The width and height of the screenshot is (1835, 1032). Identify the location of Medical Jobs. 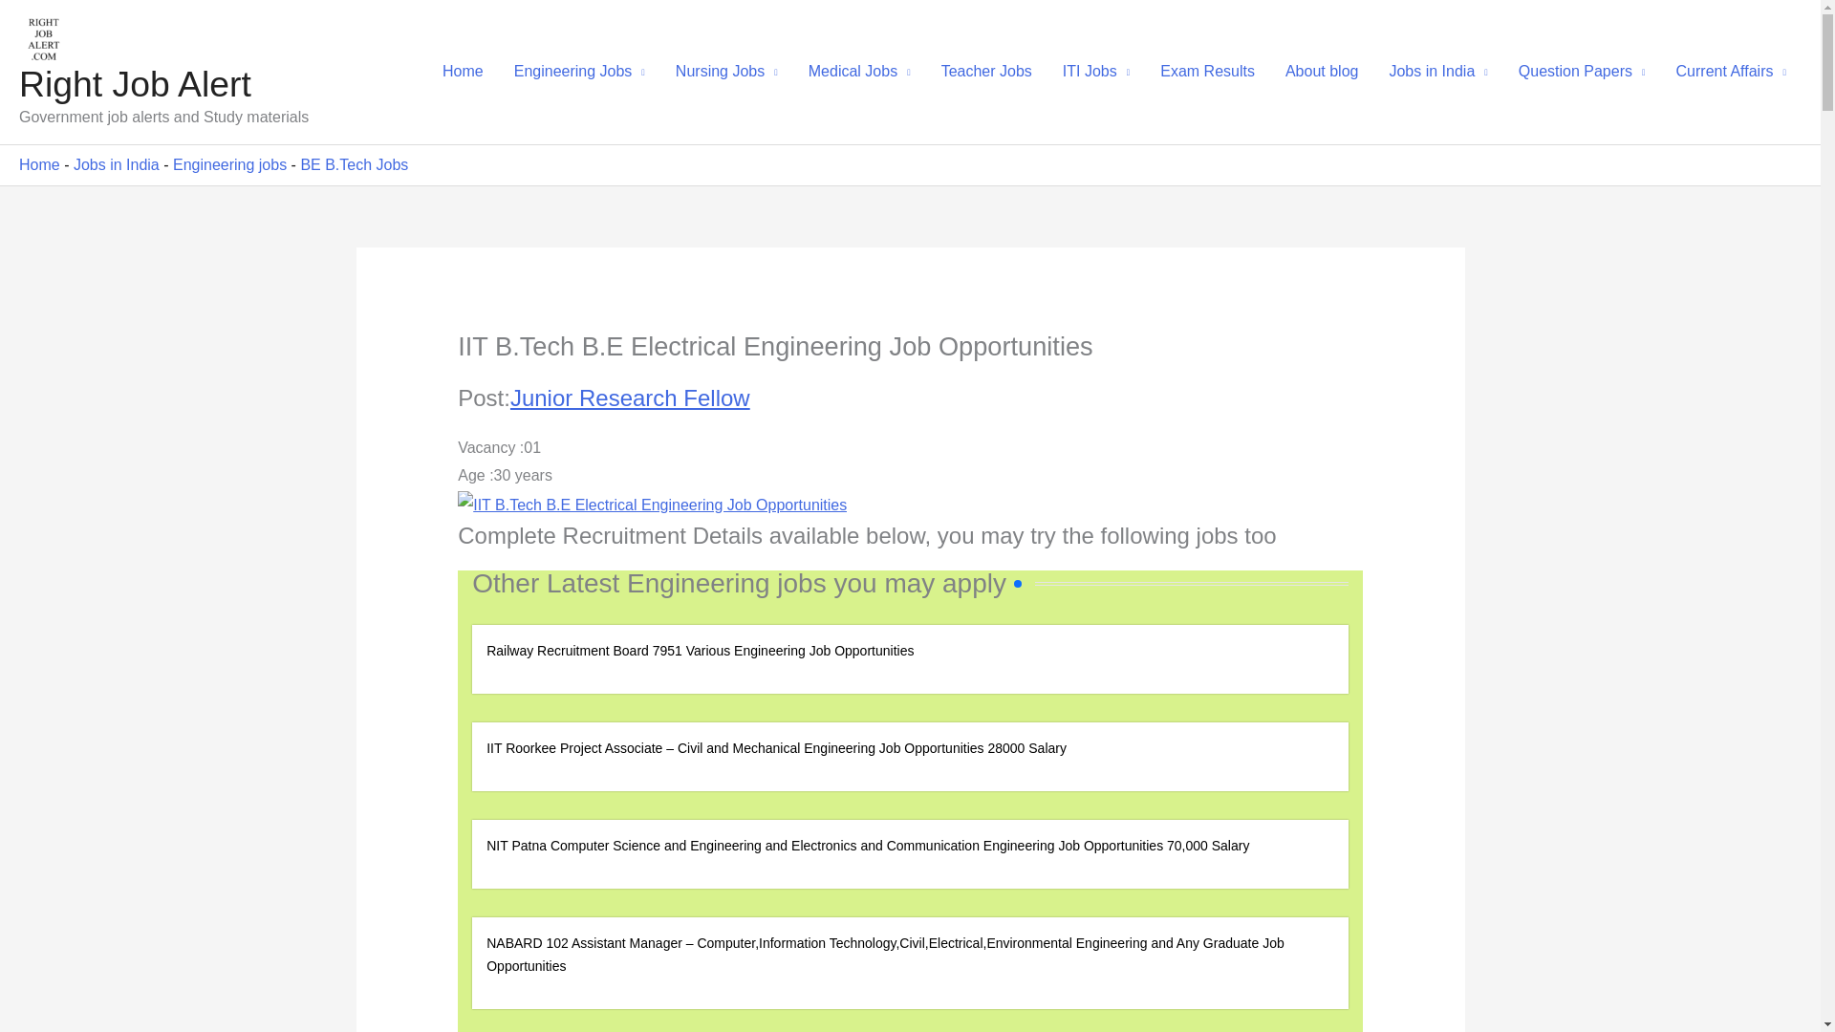
(859, 71).